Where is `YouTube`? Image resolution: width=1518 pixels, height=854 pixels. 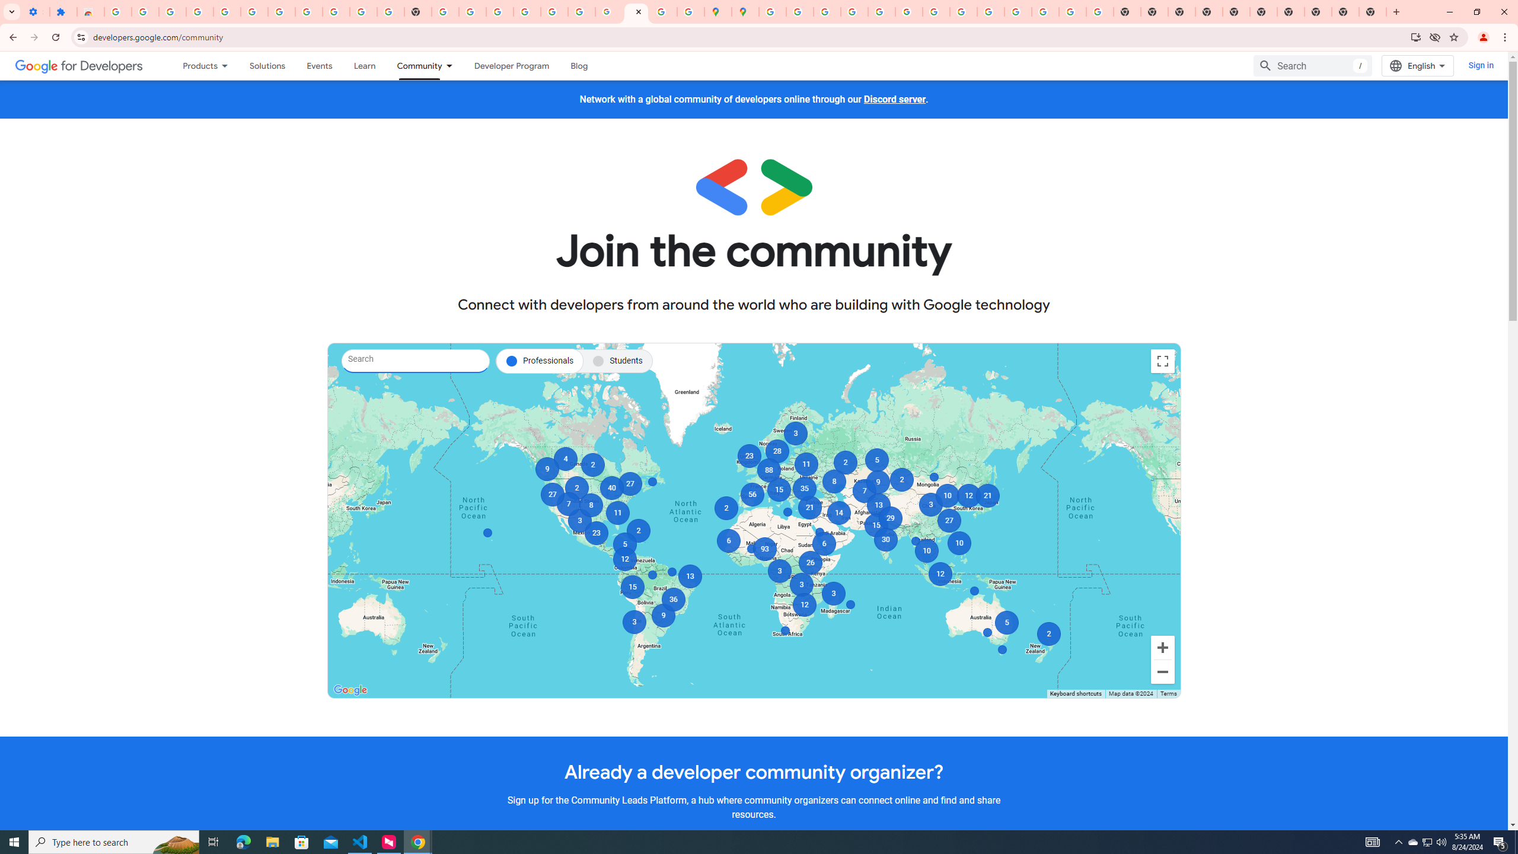 YouTube is located at coordinates (363, 12).